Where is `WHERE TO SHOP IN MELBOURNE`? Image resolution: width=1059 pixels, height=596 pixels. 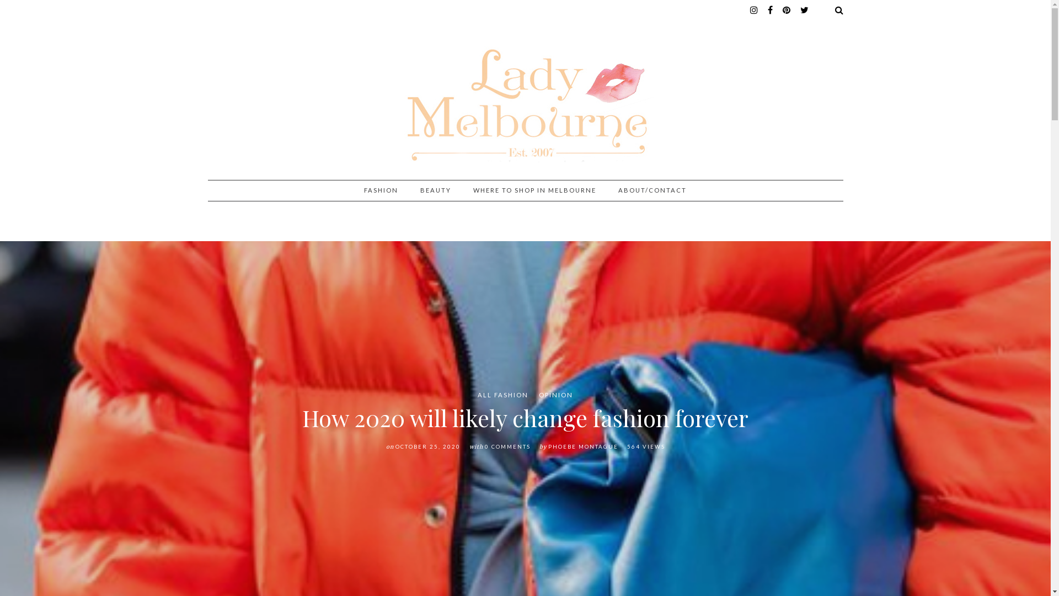 WHERE TO SHOP IN MELBOURNE is located at coordinates (535, 191).